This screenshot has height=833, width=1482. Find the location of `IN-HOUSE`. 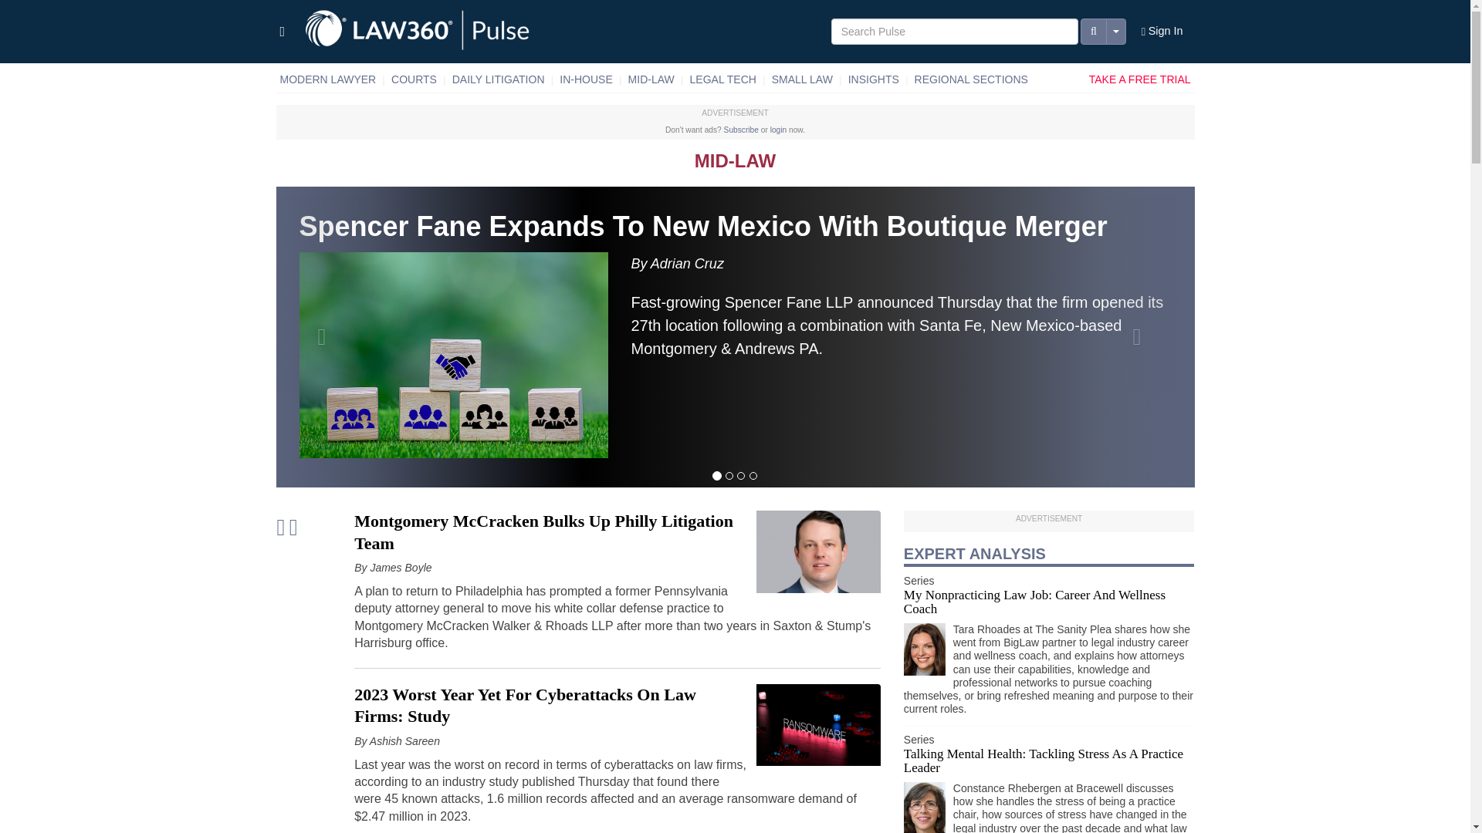

IN-HOUSE is located at coordinates (586, 79).